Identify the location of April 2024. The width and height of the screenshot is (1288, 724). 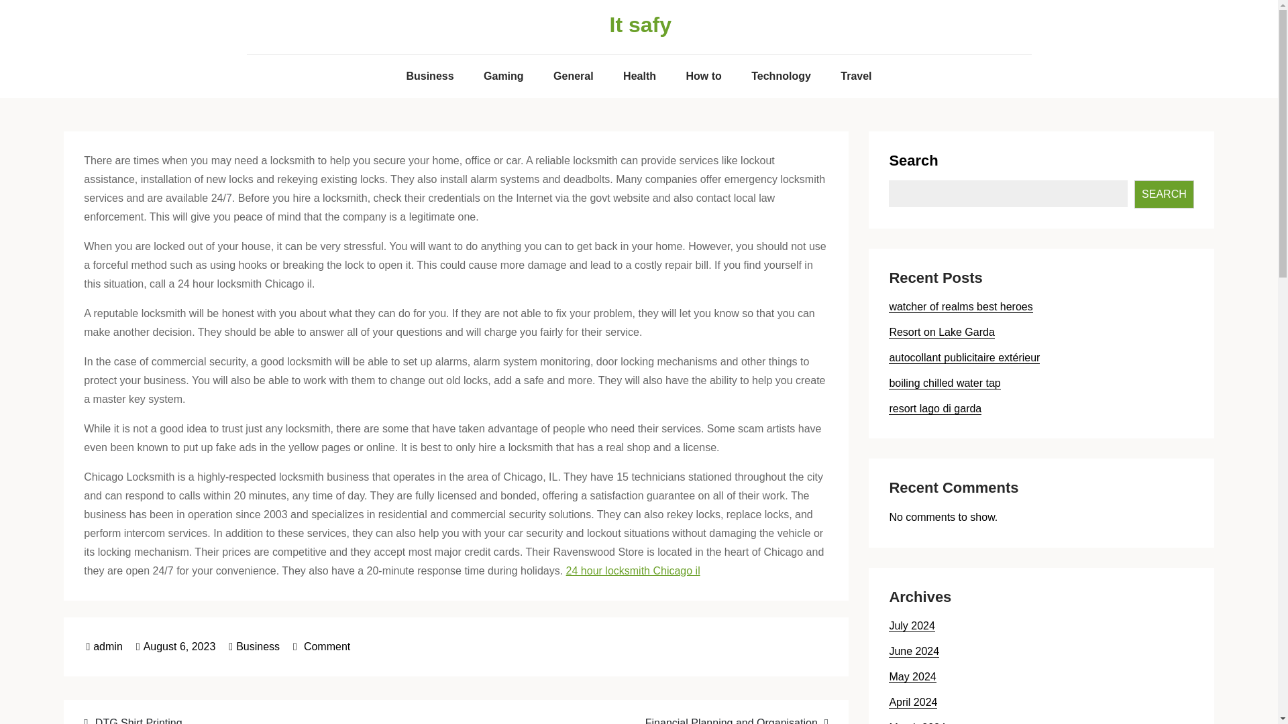
(912, 703).